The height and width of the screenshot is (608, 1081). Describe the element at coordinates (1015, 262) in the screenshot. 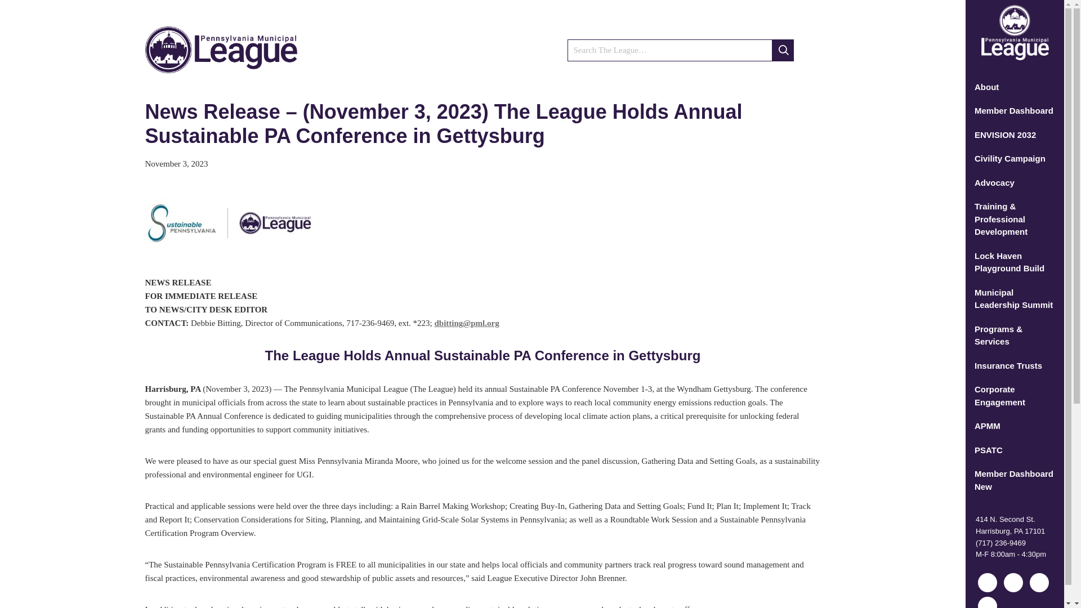

I see `Lock Haven Playground Build` at that location.